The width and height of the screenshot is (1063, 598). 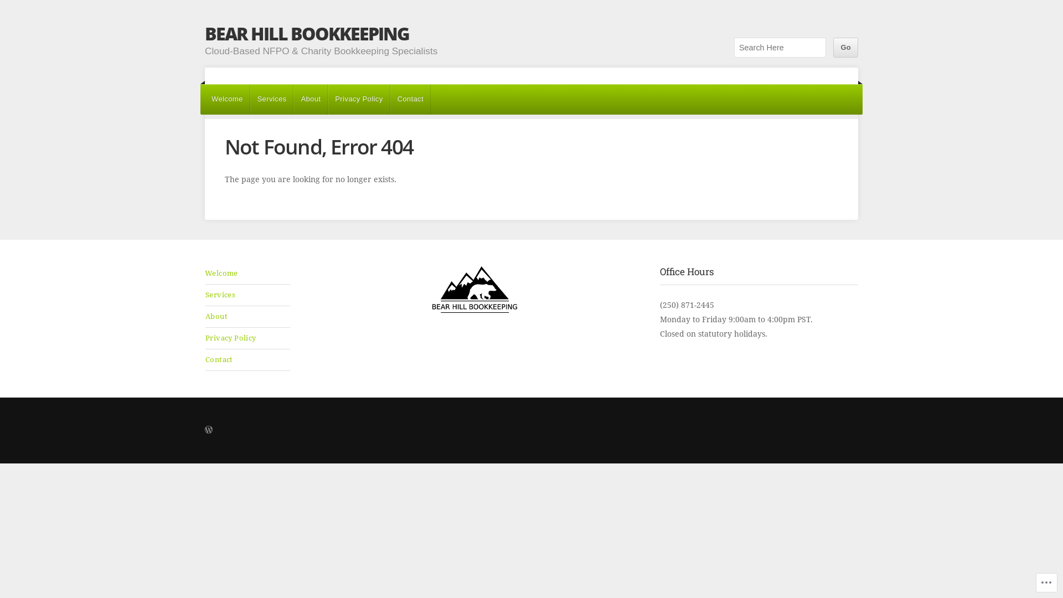 I want to click on Create a website or blog at WordPress.com, so click(x=209, y=430).